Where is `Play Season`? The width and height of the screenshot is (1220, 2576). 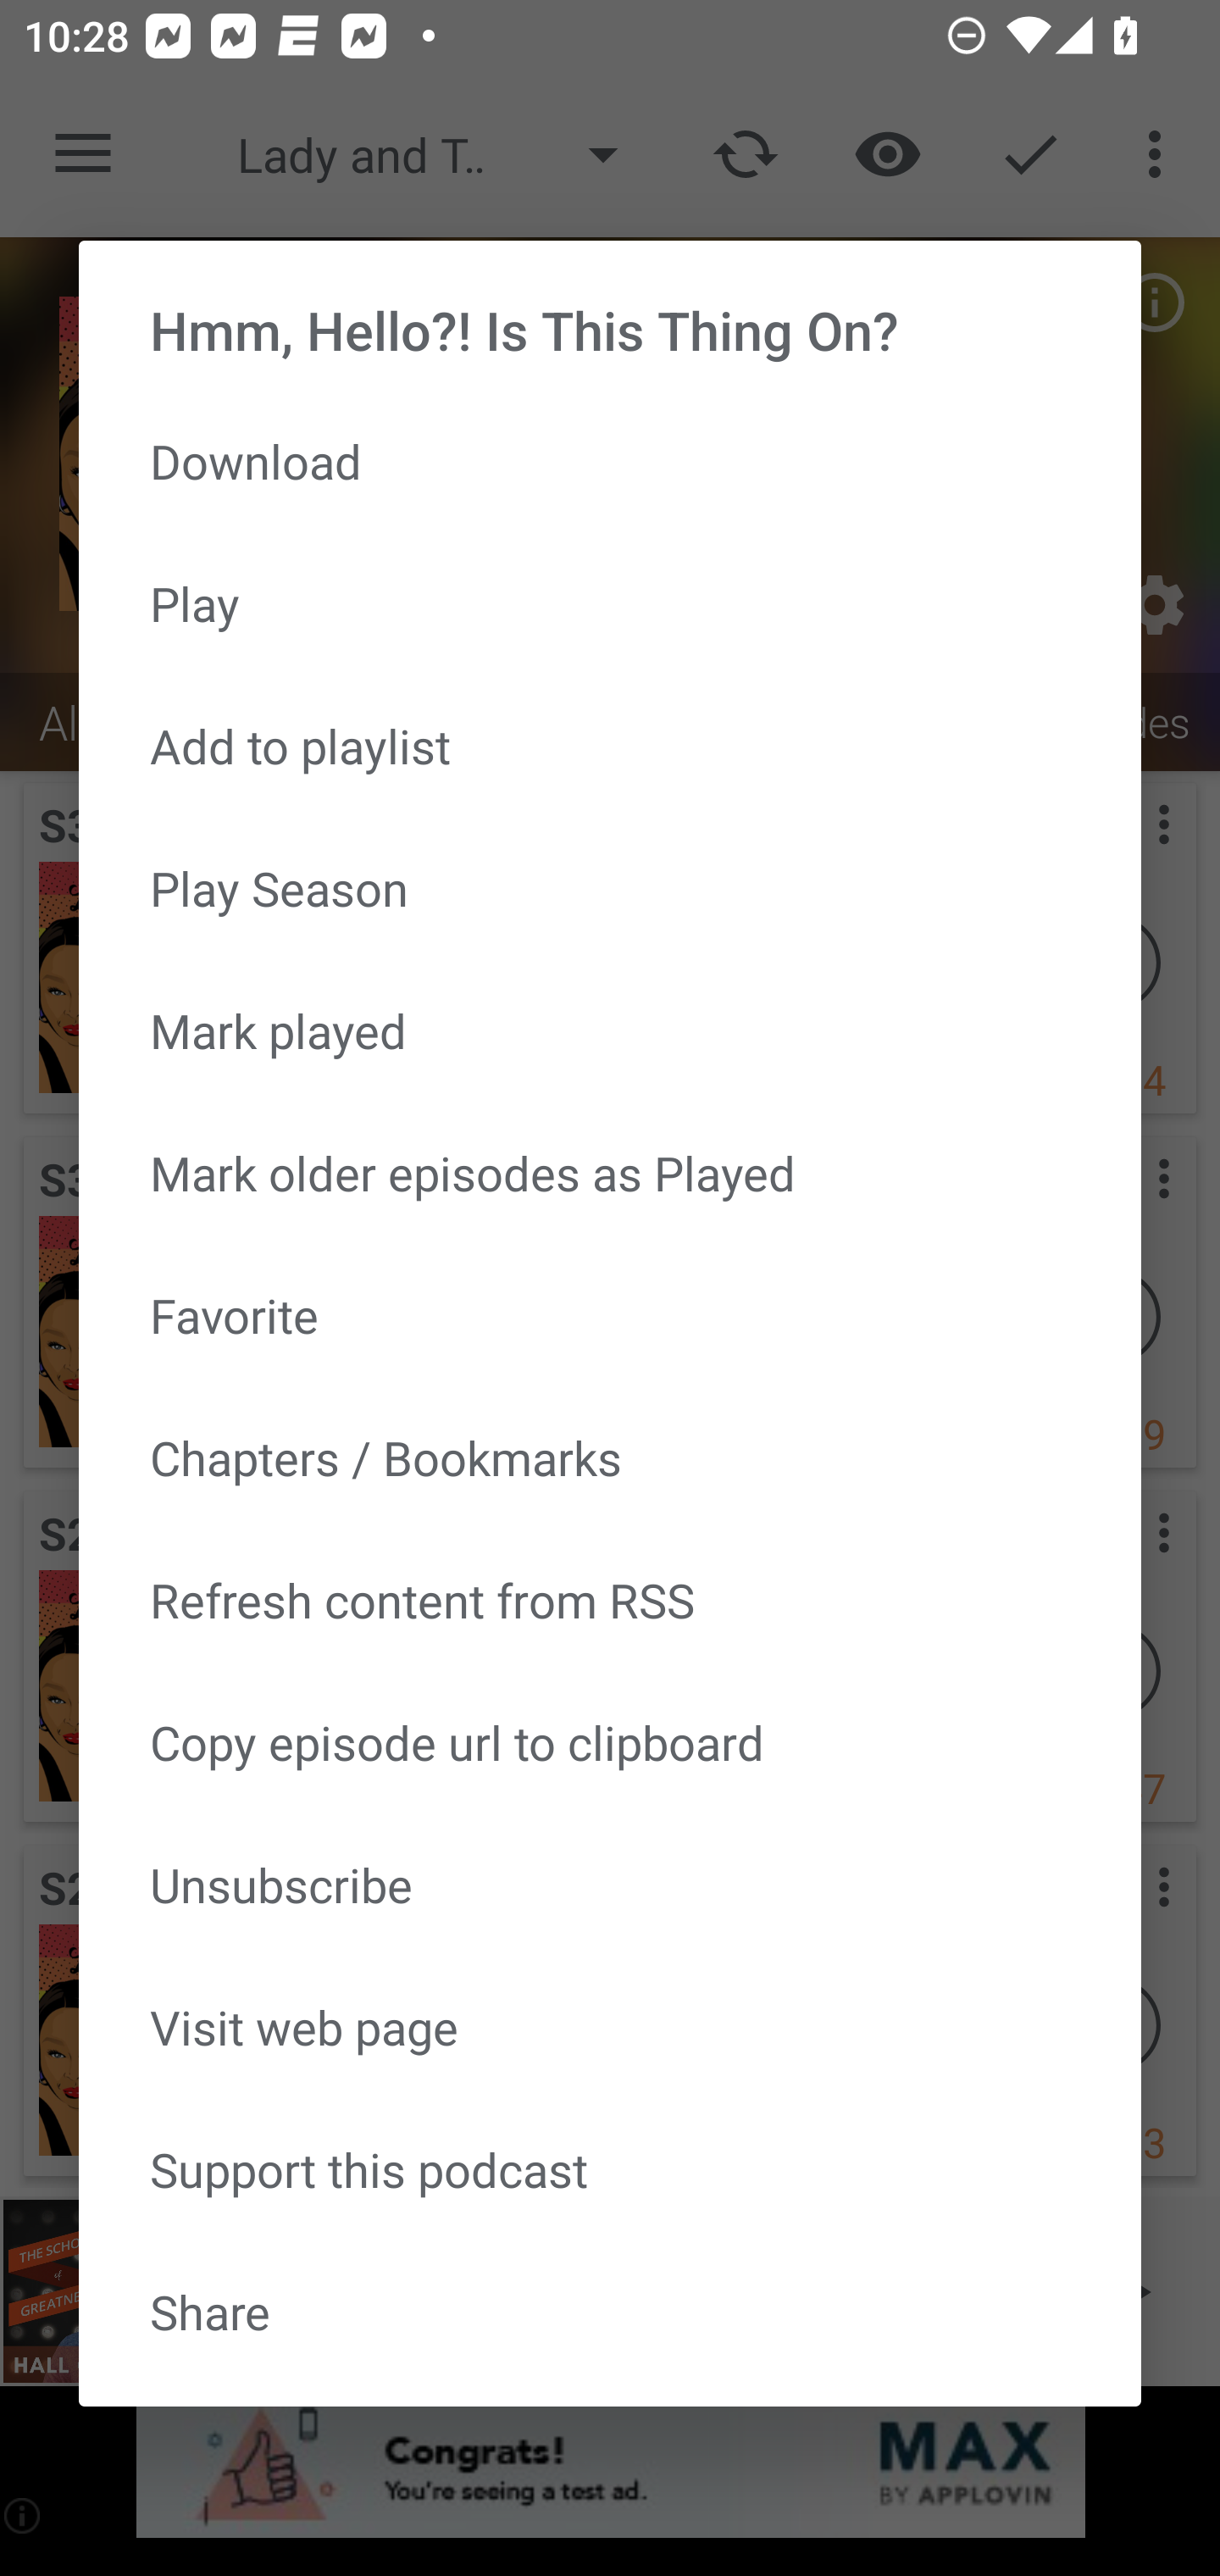
Play Season is located at coordinates (610, 886).